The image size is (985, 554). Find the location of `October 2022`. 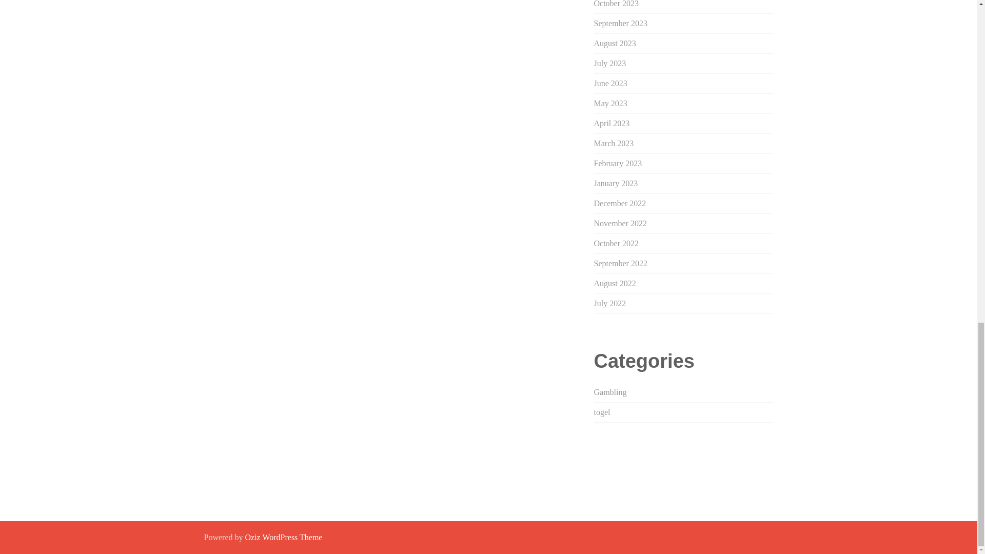

October 2022 is located at coordinates (617, 243).